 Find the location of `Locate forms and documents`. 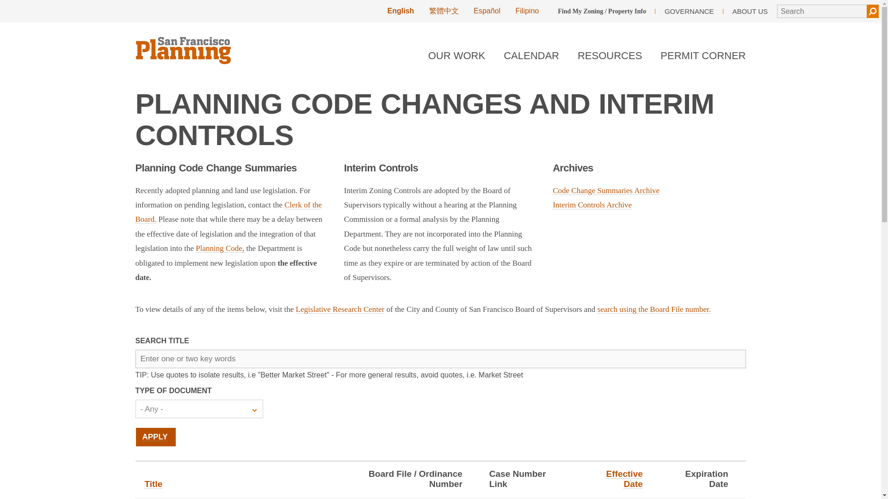

Locate forms and documents is located at coordinates (610, 58).